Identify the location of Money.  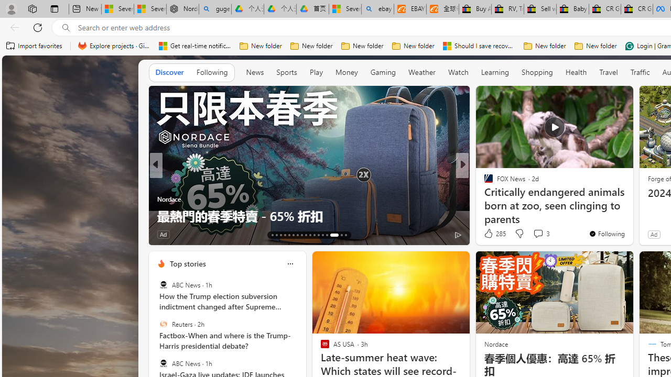
(346, 72).